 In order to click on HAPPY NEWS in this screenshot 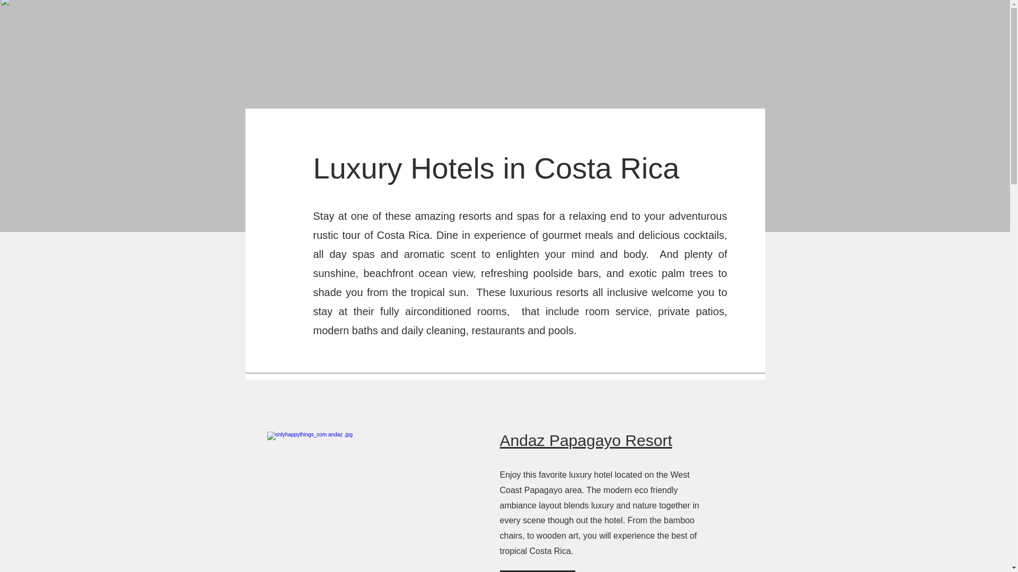, I will do `click(327, 14)`.